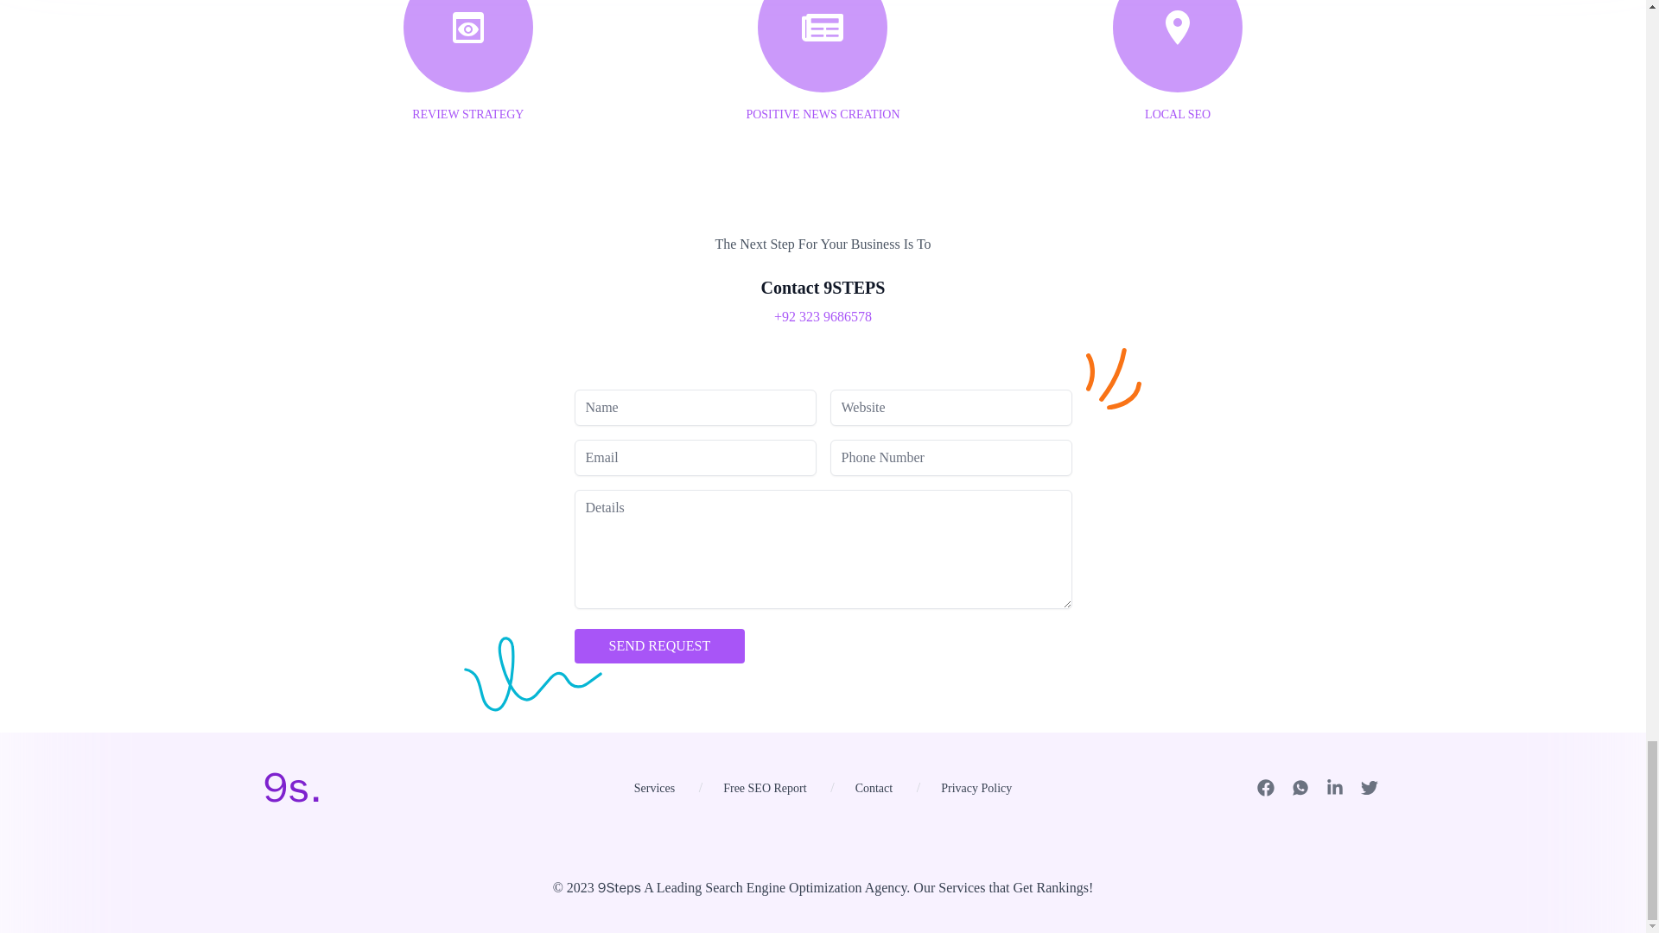 Image resolution: width=1659 pixels, height=933 pixels. Describe the element at coordinates (874, 788) in the screenshot. I see `Contact` at that location.